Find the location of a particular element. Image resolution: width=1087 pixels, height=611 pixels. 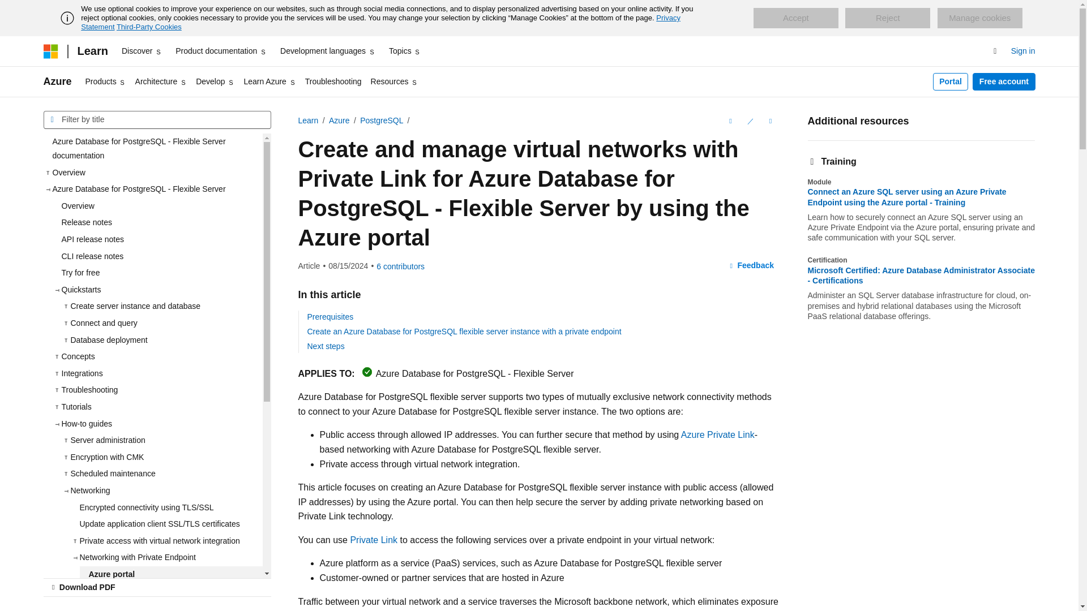

Privacy Statement is located at coordinates (380, 22).